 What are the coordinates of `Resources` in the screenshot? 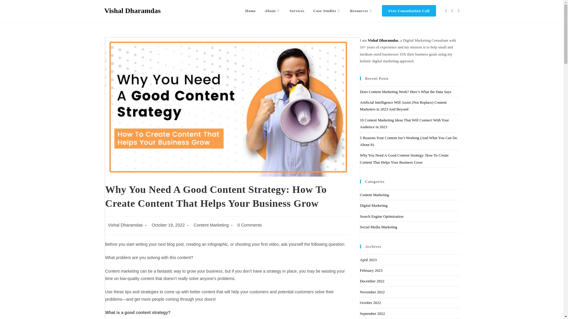 It's located at (362, 11).